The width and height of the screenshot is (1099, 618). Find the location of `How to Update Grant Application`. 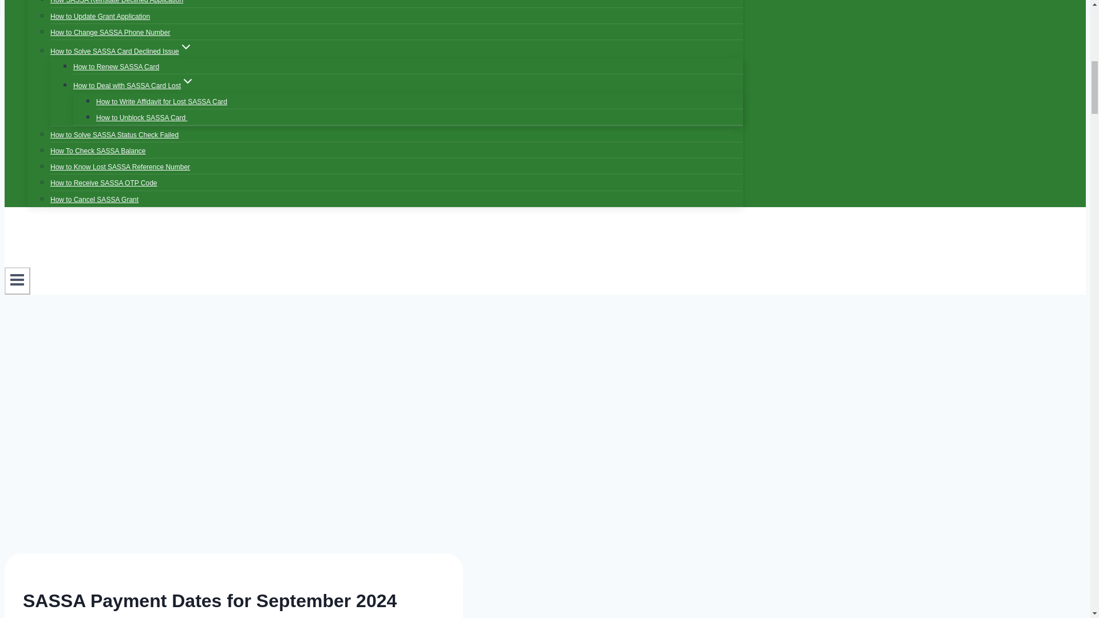

How to Update Grant Application is located at coordinates (100, 16).